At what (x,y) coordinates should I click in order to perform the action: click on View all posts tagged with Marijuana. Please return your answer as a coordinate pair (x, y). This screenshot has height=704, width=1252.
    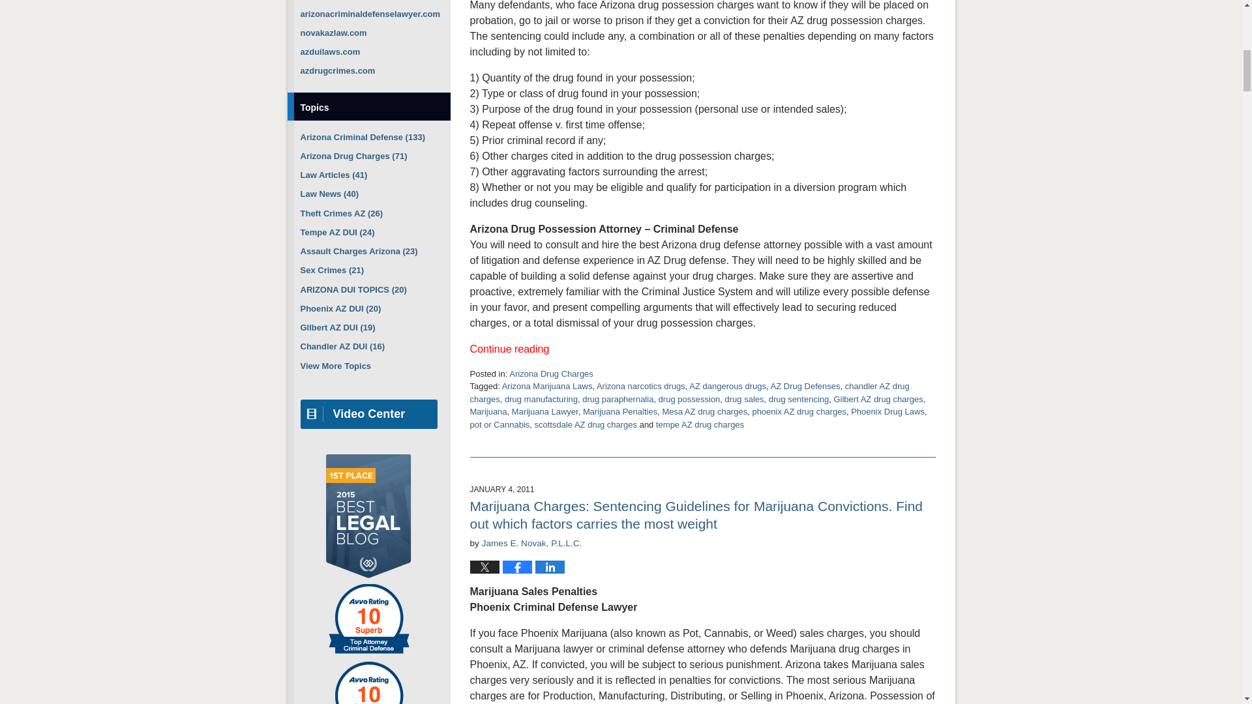
    Looking at the image, I should click on (488, 412).